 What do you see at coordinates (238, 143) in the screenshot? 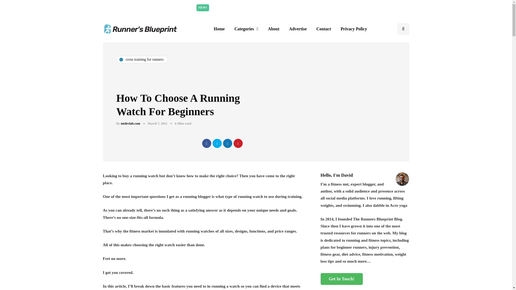
I see `Pin this` at bounding box center [238, 143].